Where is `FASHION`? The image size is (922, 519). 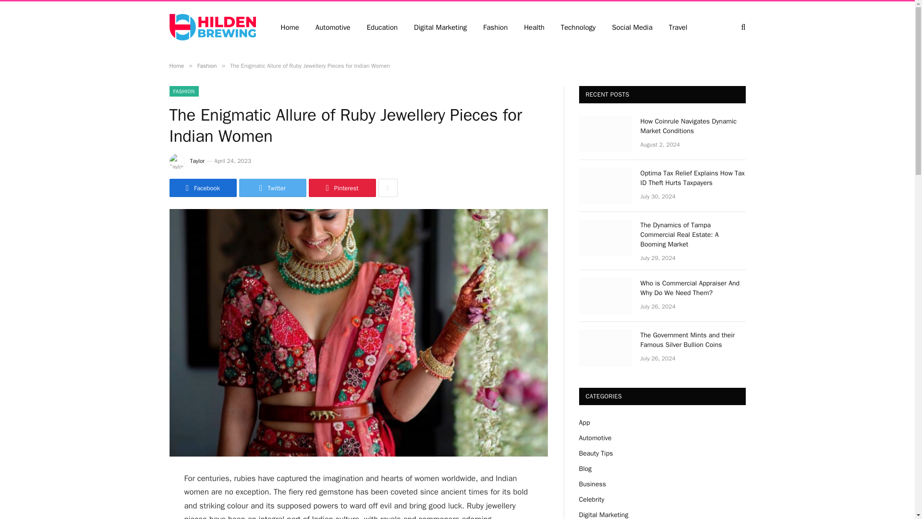
FASHION is located at coordinates (183, 91).